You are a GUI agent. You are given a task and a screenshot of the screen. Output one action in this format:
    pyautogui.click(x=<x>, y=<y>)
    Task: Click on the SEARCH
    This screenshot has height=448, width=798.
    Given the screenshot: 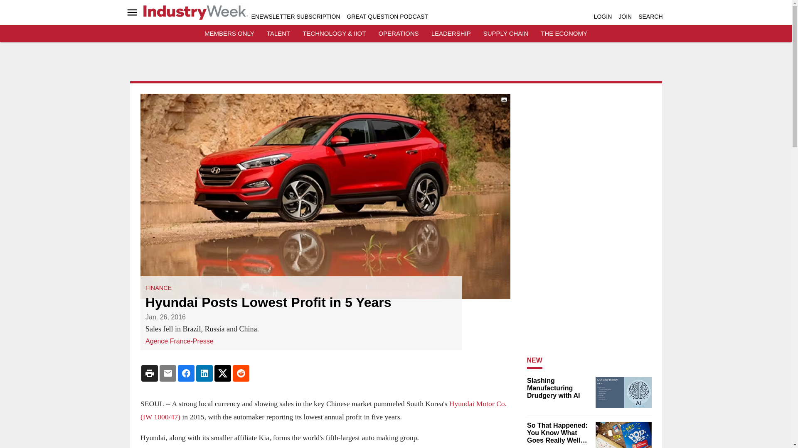 What is the action you would take?
    pyautogui.click(x=650, y=17)
    